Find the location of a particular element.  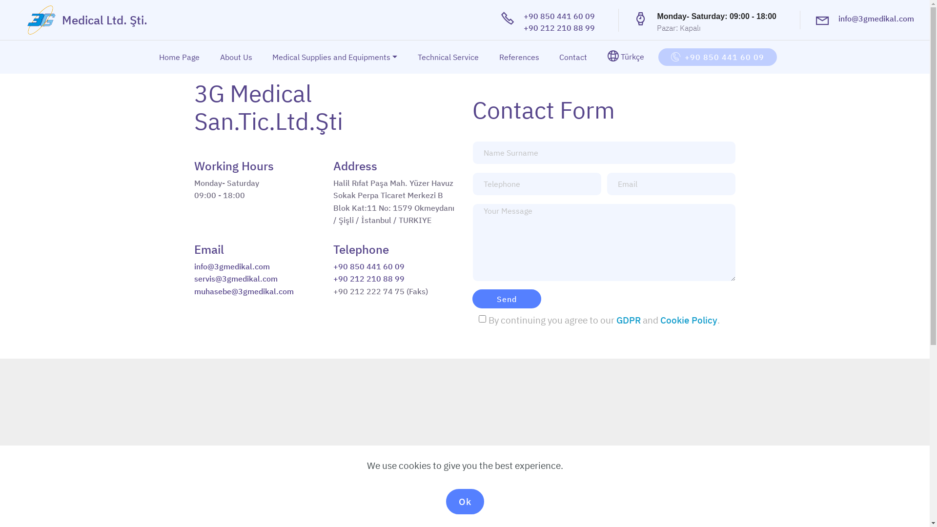

Technical Service is located at coordinates (448, 57).